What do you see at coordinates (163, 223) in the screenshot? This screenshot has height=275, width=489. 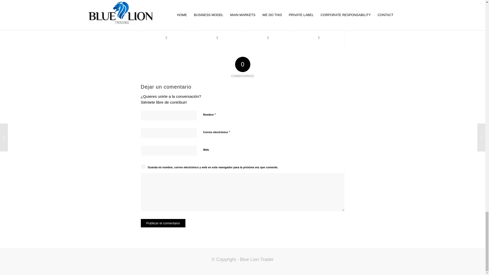 I see `Publicar el comentario` at bounding box center [163, 223].